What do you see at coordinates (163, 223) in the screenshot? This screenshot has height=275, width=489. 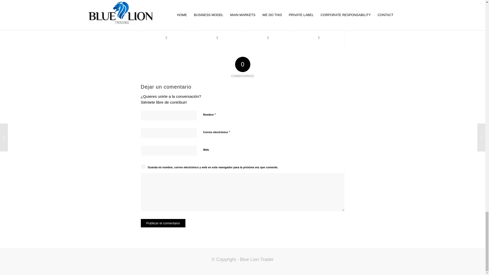 I see `Publicar el comentario` at bounding box center [163, 223].